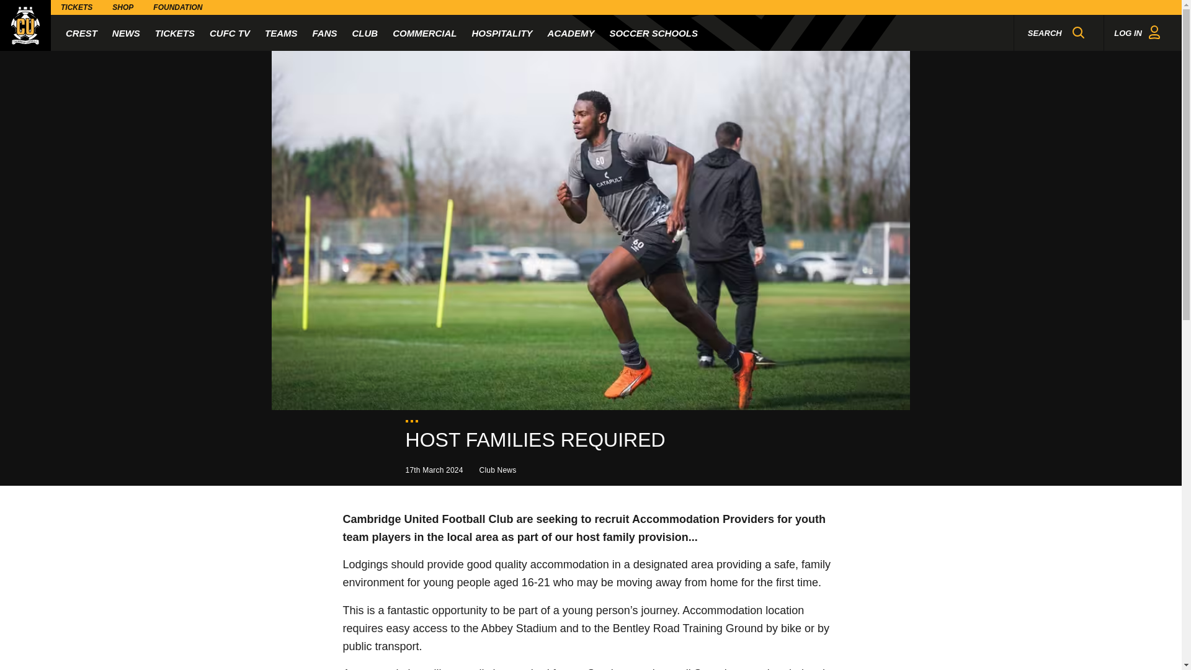 This screenshot has height=670, width=1191. Describe the element at coordinates (230, 32) in the screenshot. I see `CUFC TV` at that location.